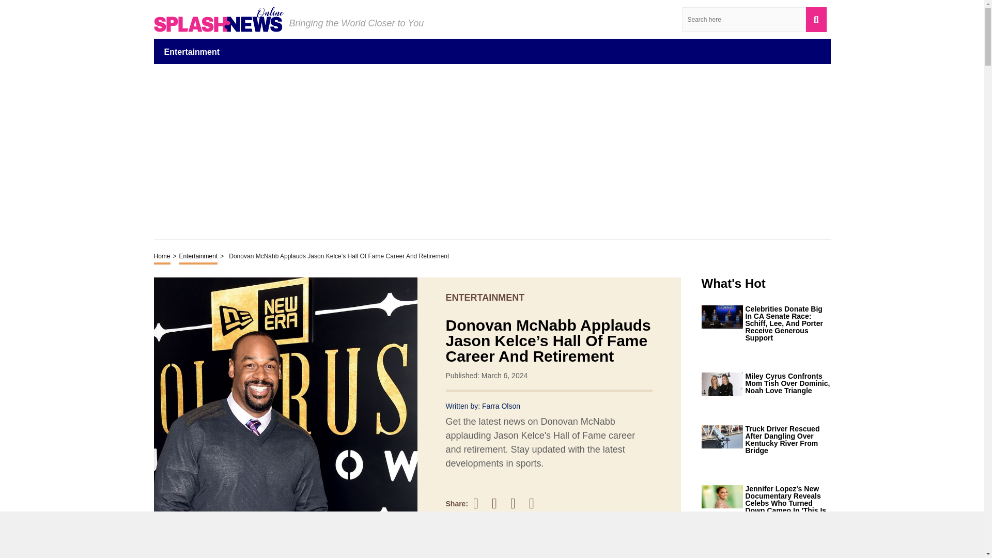  What do you see at coordinates (499, 504) in the screenshot?
I see `Share on Twitter` at bounding box center [499, 504].